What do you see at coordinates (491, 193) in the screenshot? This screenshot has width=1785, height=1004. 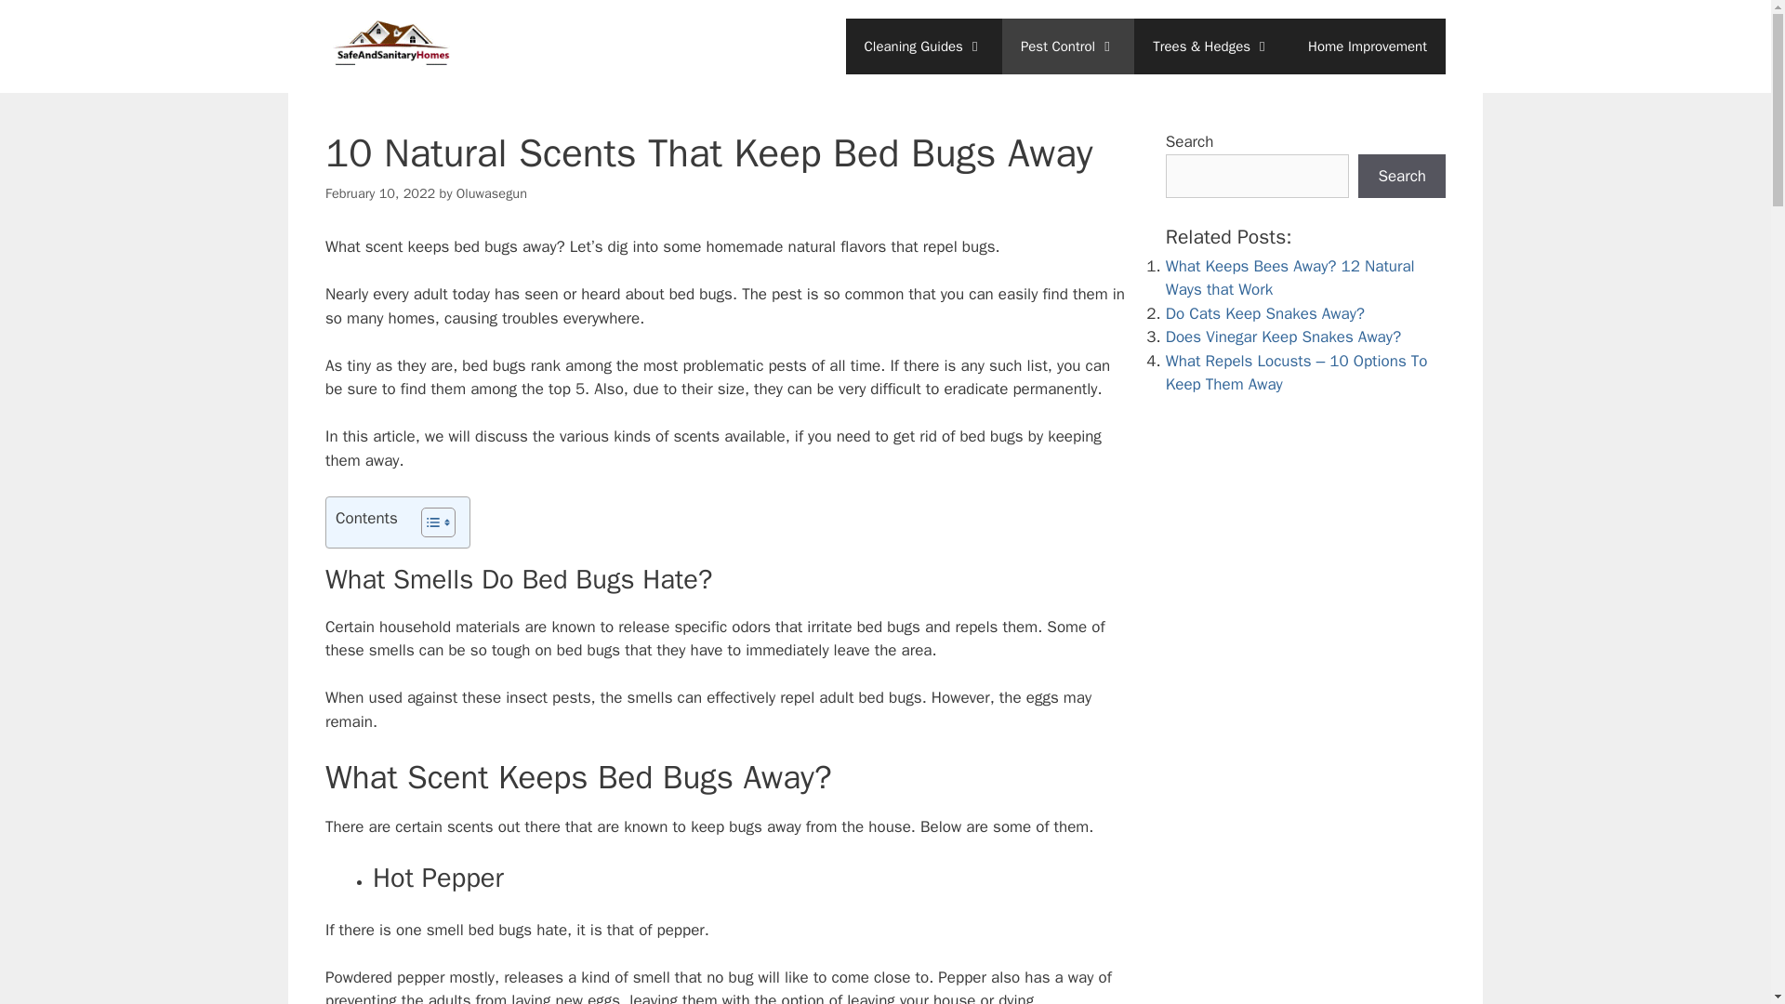 I see `View all posts by Oluwasegun` at bounding box center [491, 193].